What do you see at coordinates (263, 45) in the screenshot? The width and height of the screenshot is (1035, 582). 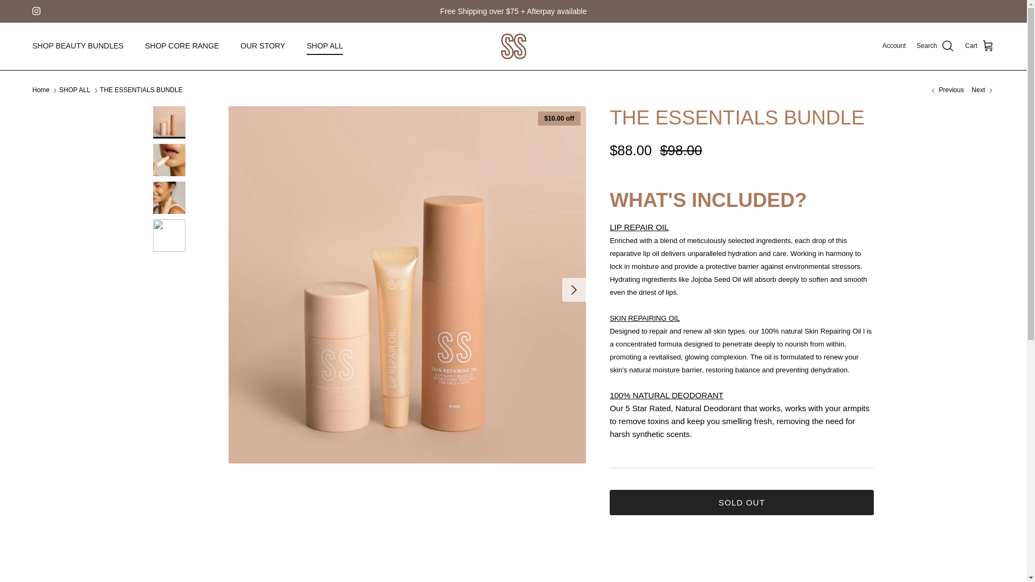 I see `OUR STORY` at bounding box center [263, 45].